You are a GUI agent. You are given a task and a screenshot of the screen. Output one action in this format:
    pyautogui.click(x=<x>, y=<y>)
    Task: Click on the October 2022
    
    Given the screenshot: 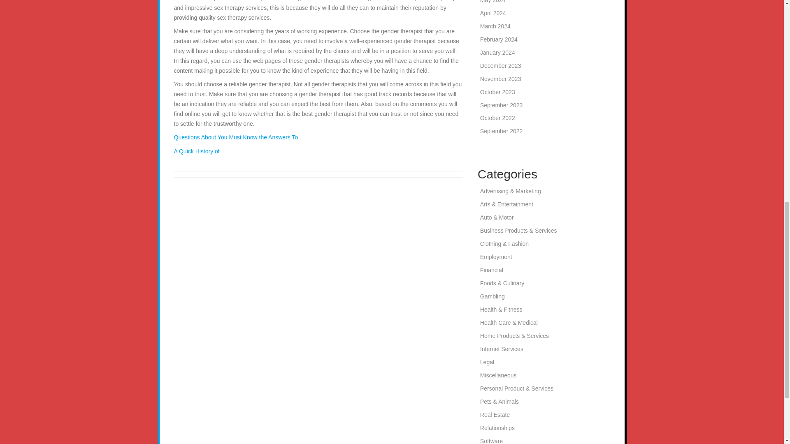 What is the action you would take?
    pyautogui.click(x=497, y=118)
    